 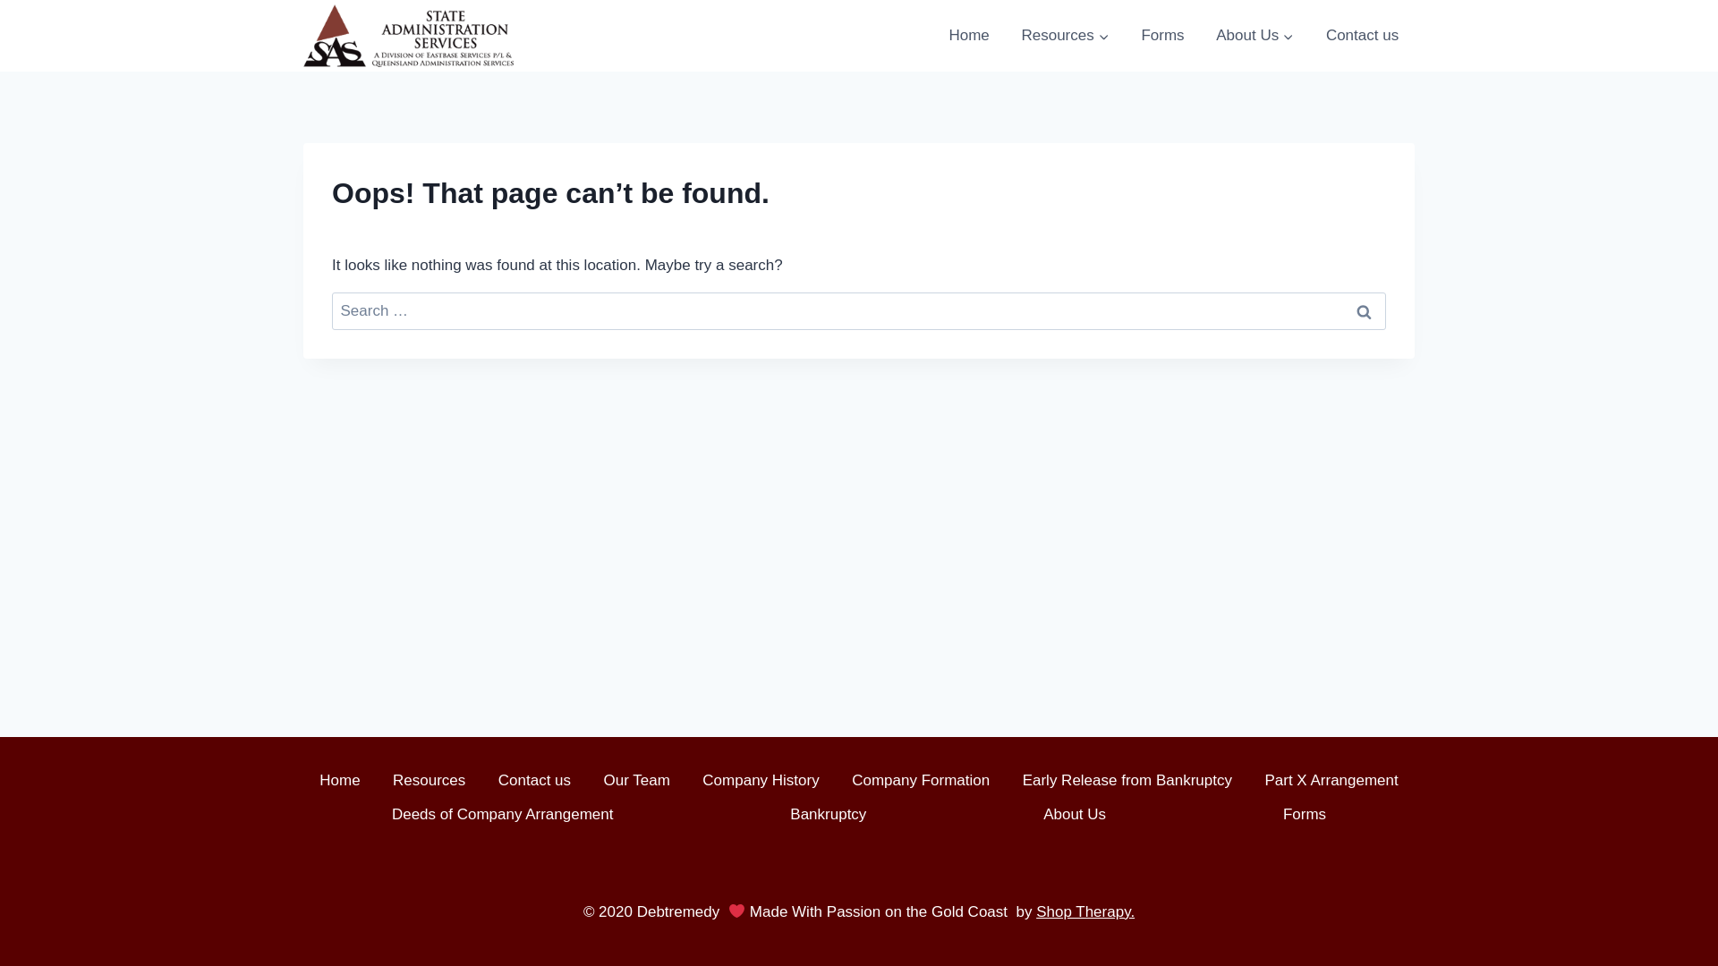 I want to click on Company History, so click(x=761, y=780).